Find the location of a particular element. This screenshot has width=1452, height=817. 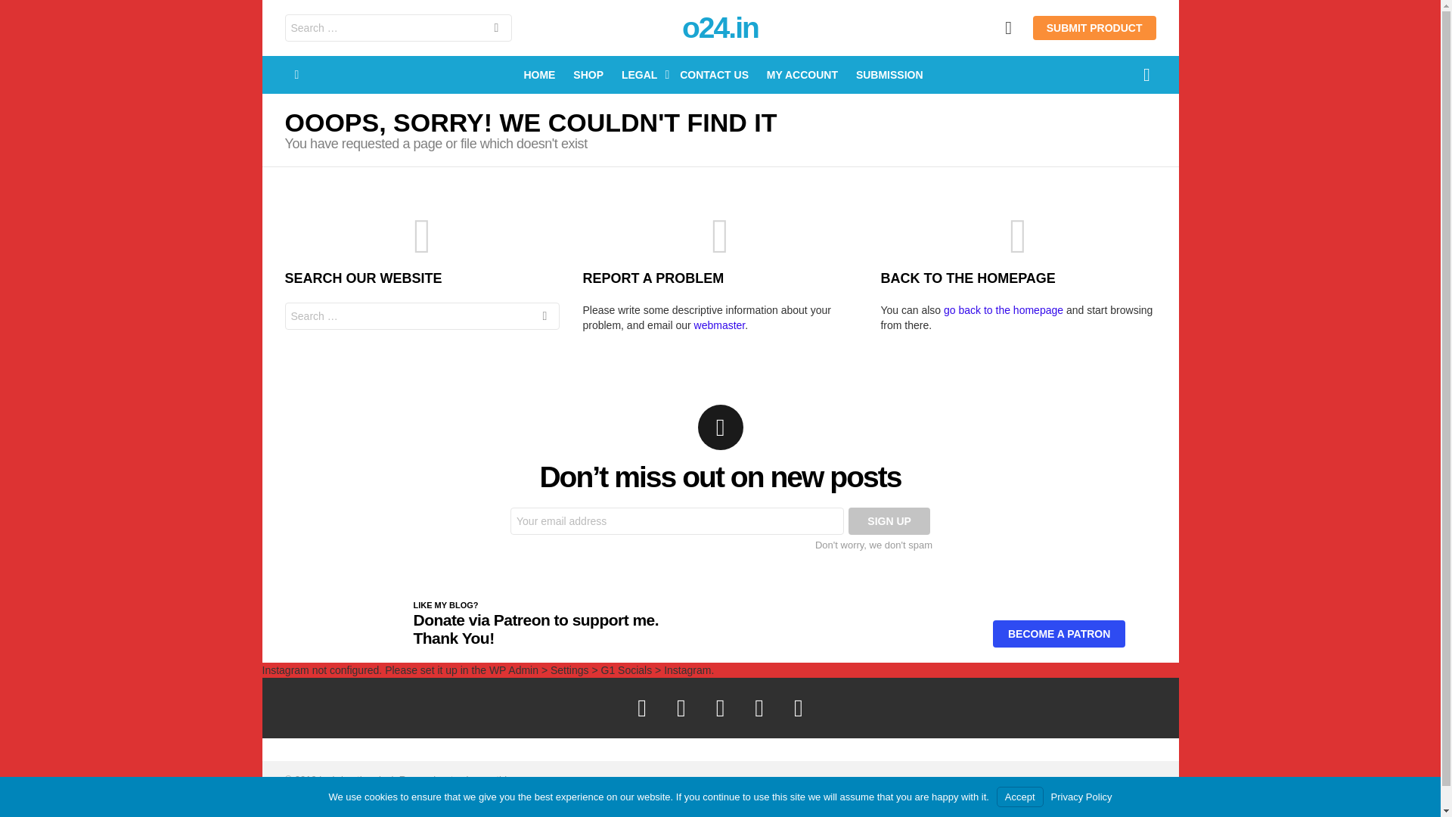

instagram is located at coordinates (889, 520).